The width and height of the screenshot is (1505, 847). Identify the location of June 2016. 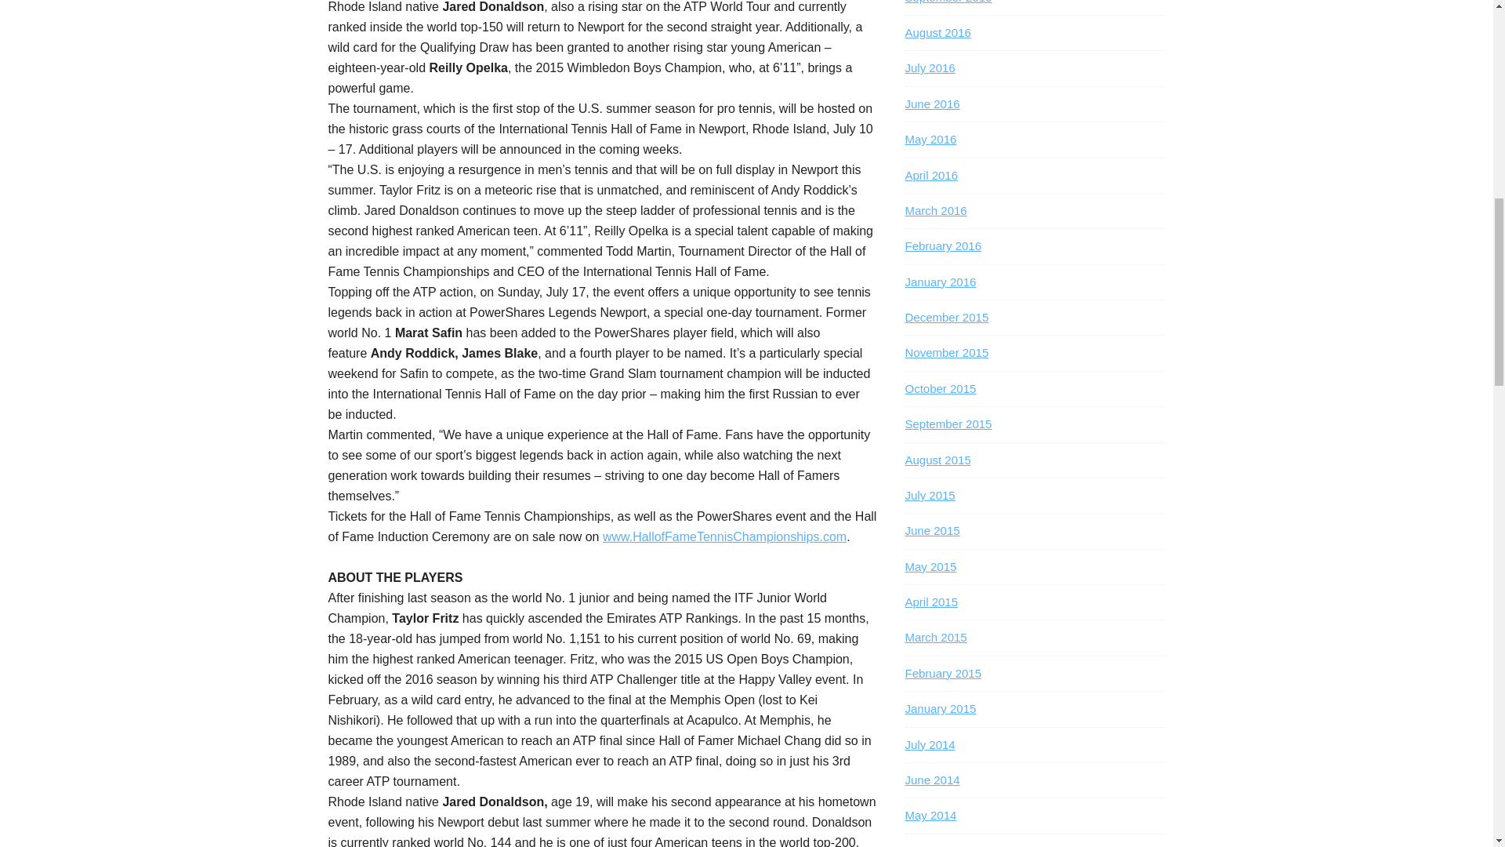
(931, 104).